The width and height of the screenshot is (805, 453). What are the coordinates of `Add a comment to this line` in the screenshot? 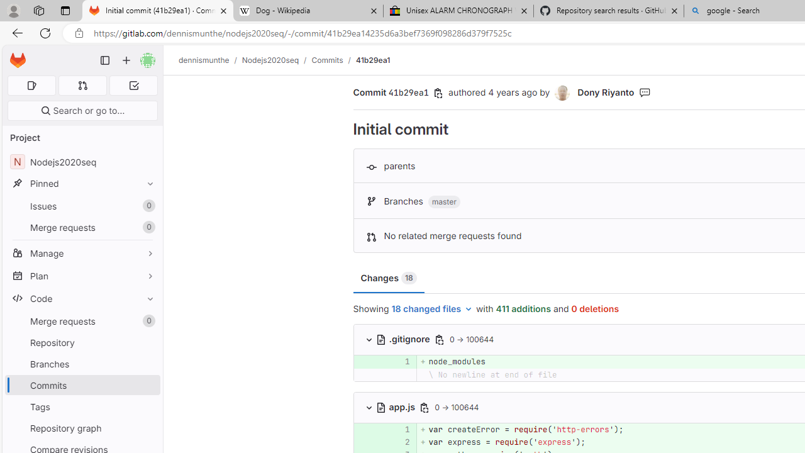 It's located at (353, 442).